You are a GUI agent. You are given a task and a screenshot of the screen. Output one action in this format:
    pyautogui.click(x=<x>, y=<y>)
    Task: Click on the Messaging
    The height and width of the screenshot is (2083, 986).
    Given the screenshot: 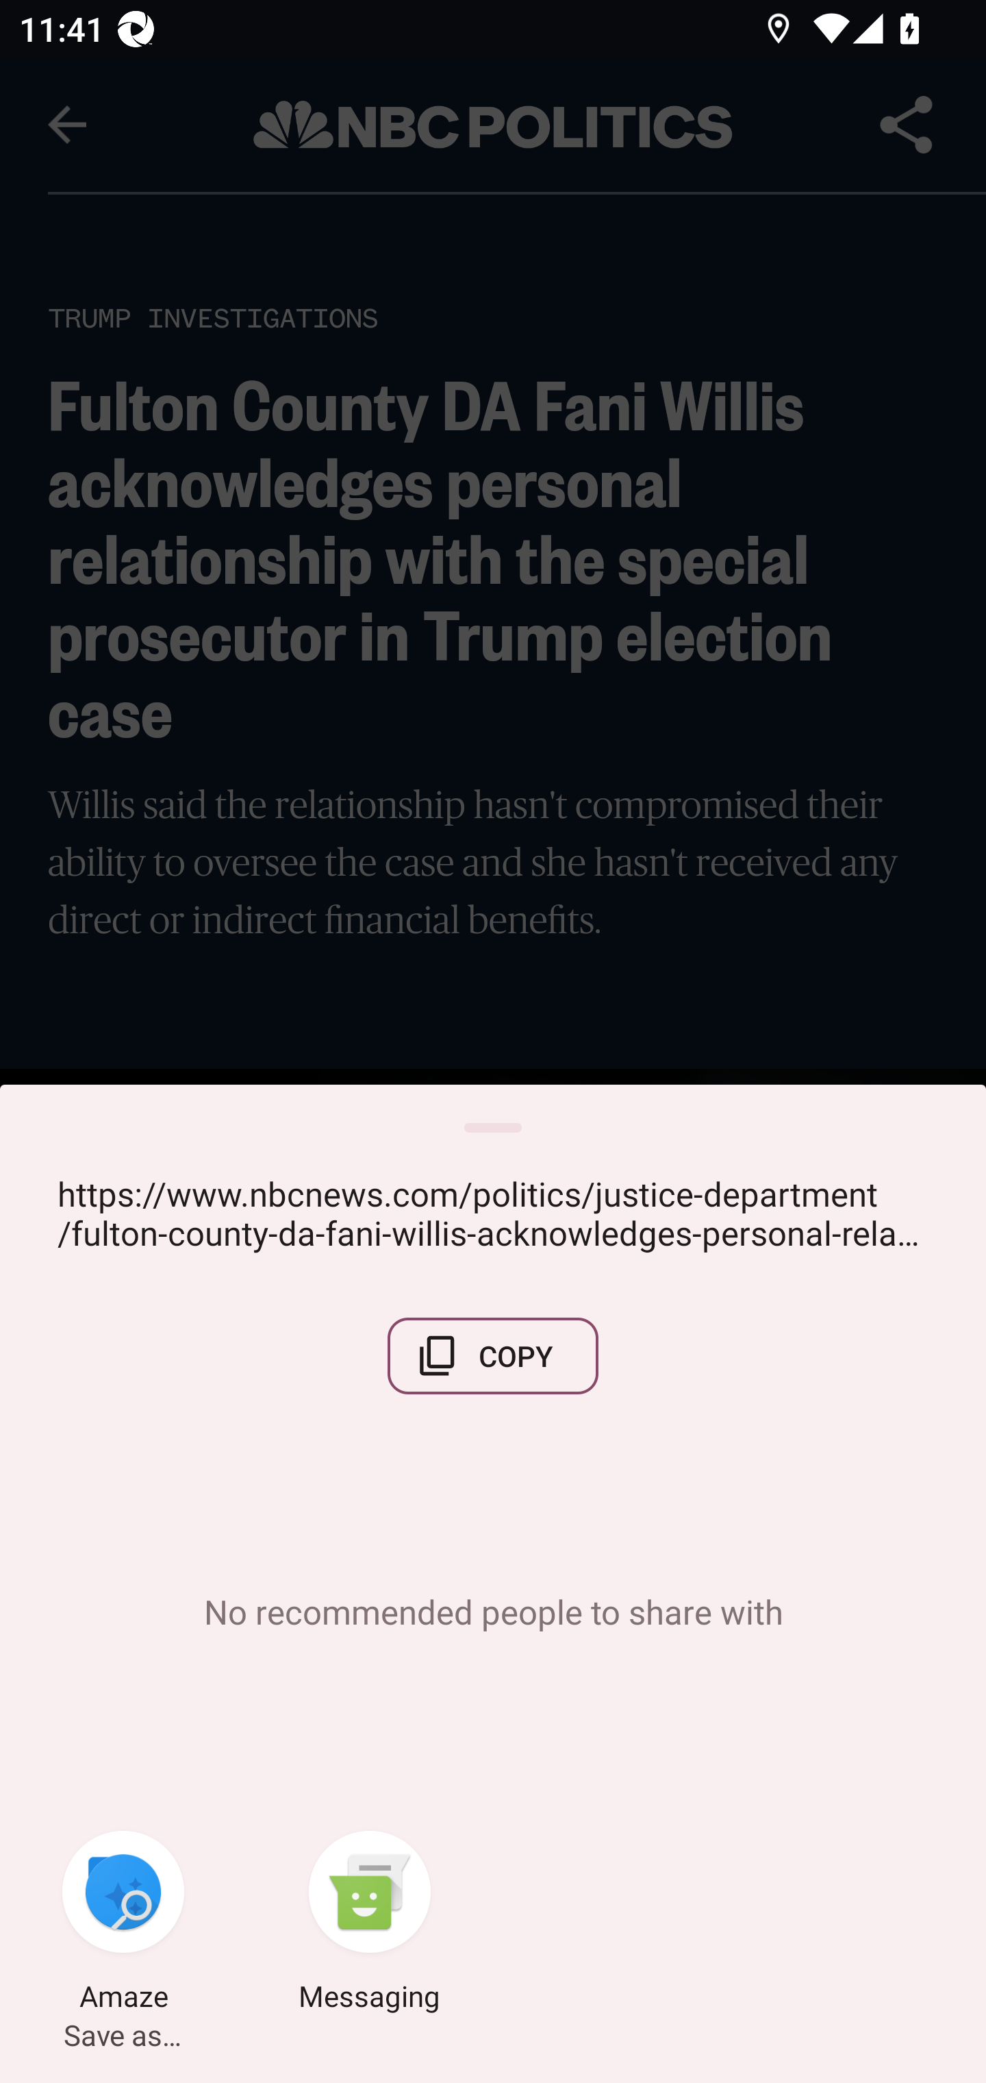 What is the action you would take?
    pyautogui.click(x=370, y=1924)
    